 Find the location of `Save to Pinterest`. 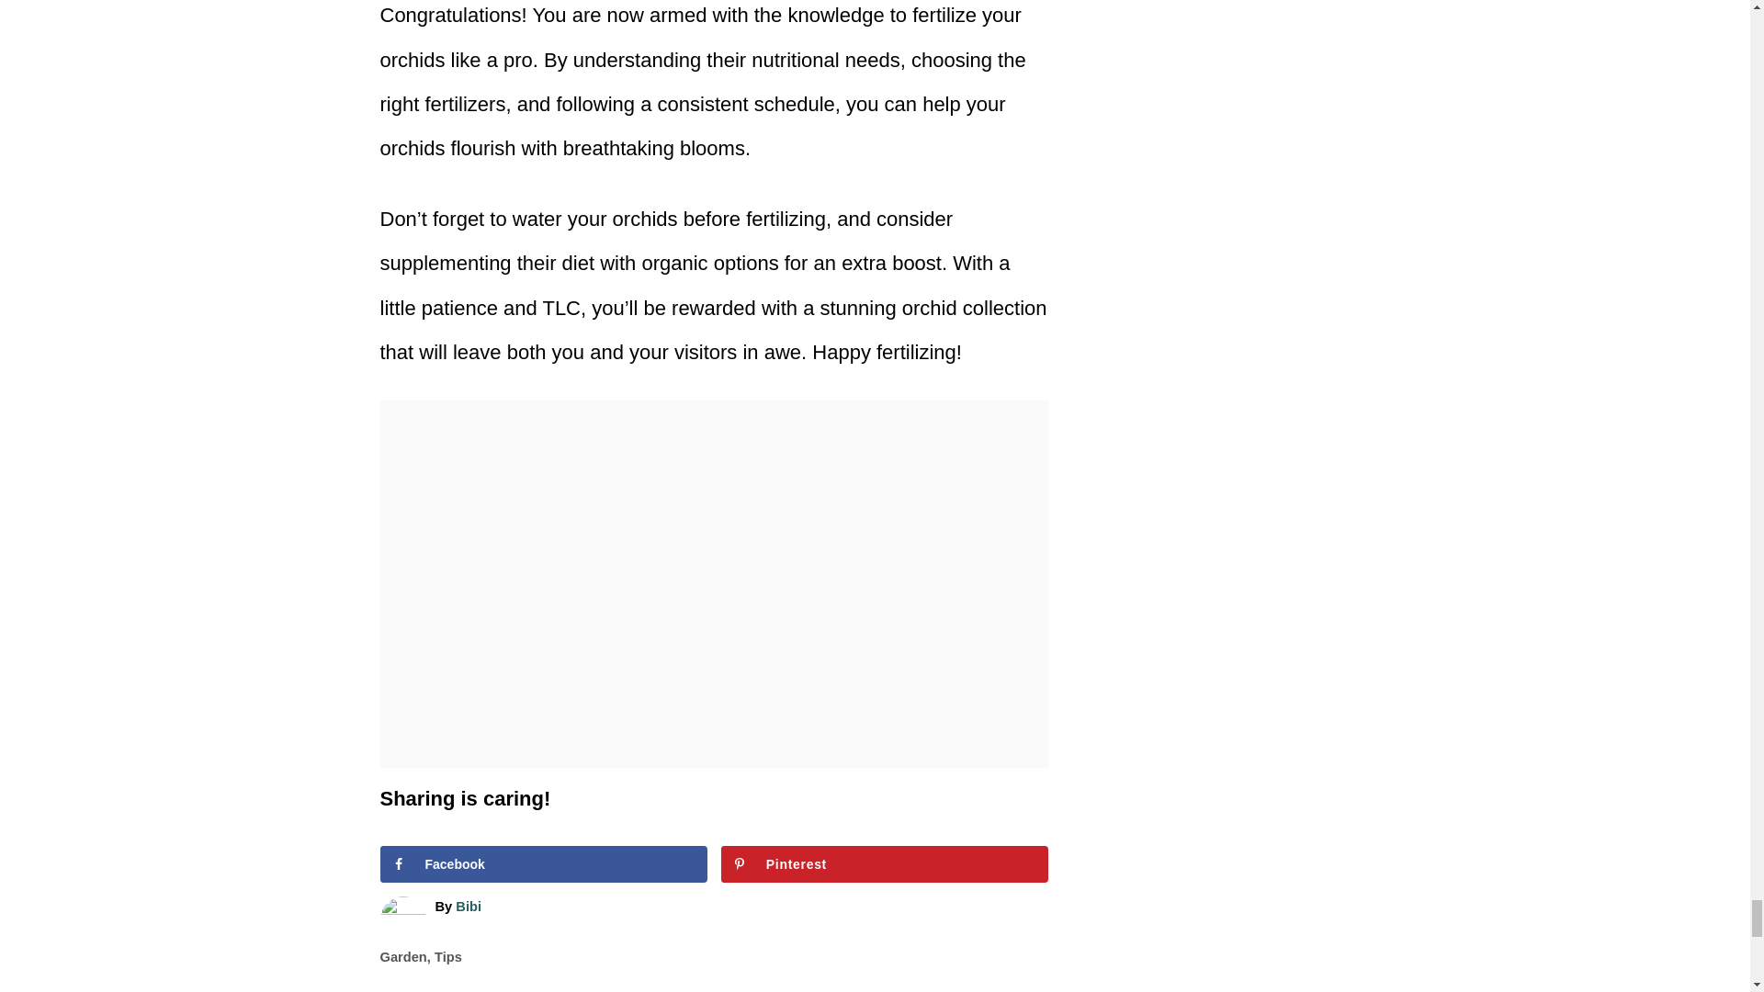

Save to Pinterest is located at coordinates (886, 864).